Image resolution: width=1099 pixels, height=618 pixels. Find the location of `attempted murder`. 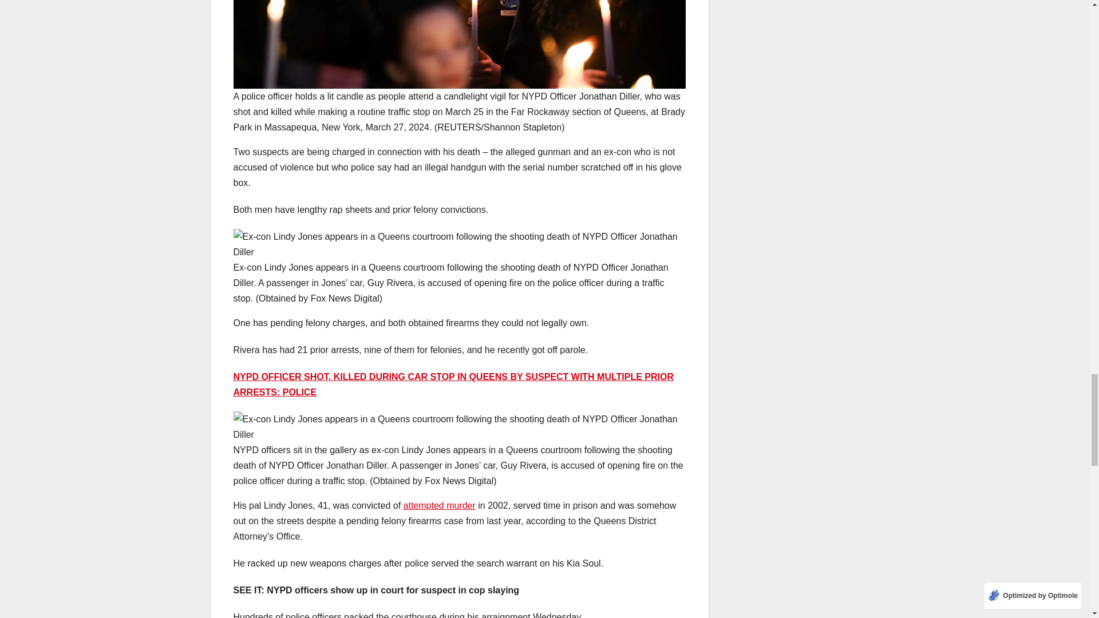

attempted murder is located at coordinates (440, 505).